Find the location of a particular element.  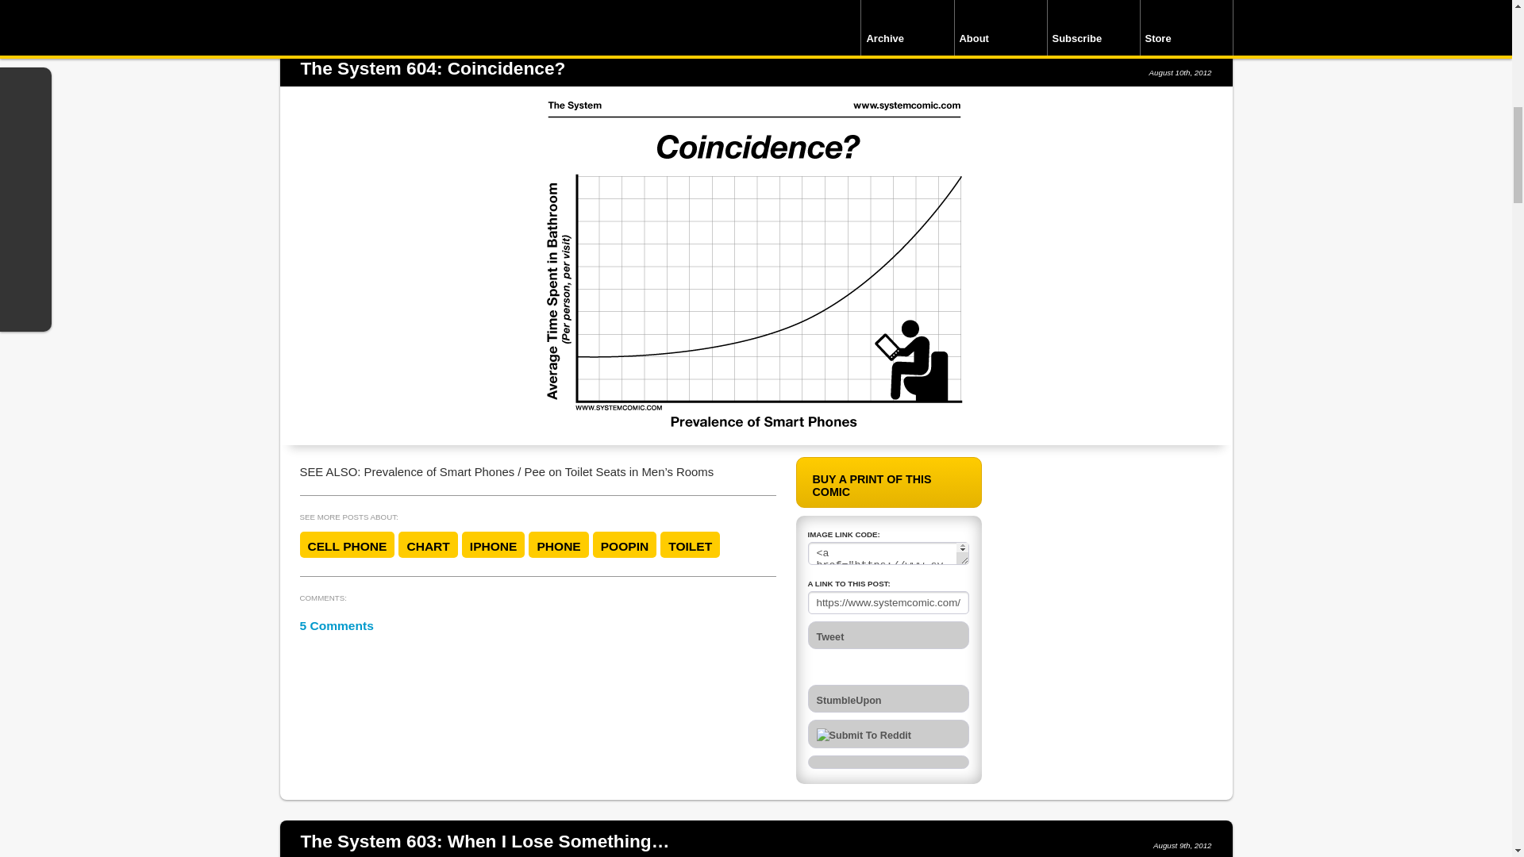

IPHONE is located at coordinates (494, 544).